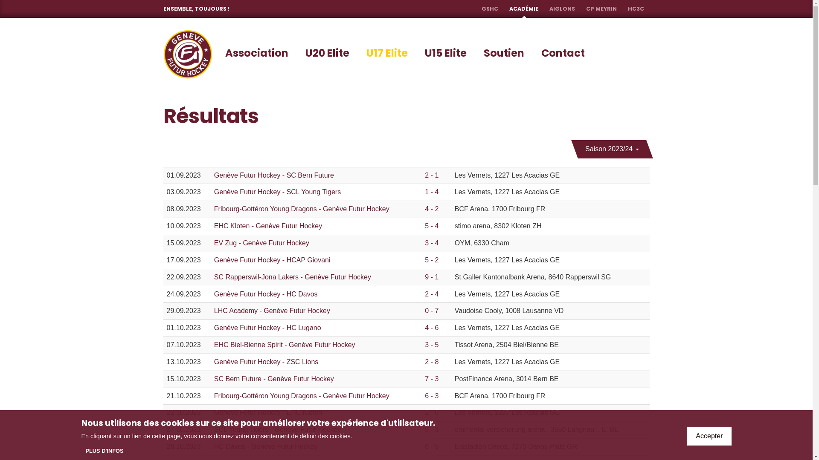 This screenshot has width=819, height=460. What do you see at coordinates (432, 362) in the screenshot?
I see `2 - 8` at bounding box center [432, 362].